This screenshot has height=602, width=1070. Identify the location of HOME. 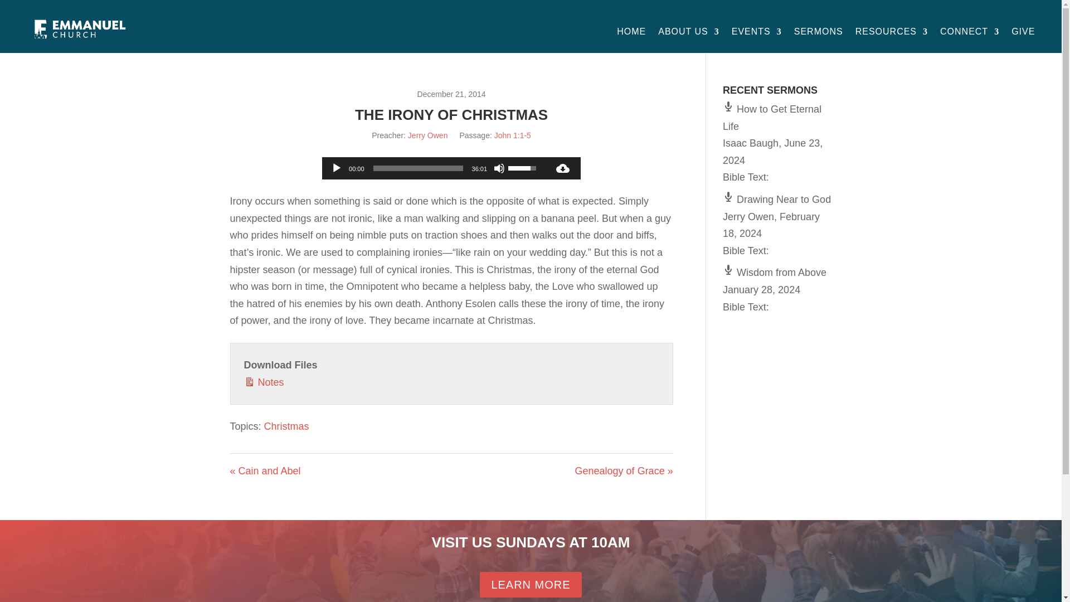
(631, 32).